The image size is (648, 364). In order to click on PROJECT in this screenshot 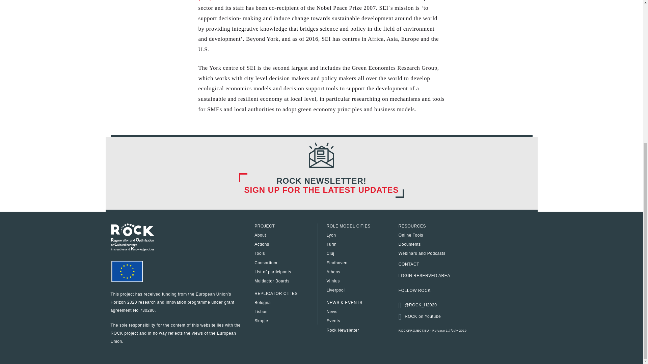, I will do `click(285, 226)`.